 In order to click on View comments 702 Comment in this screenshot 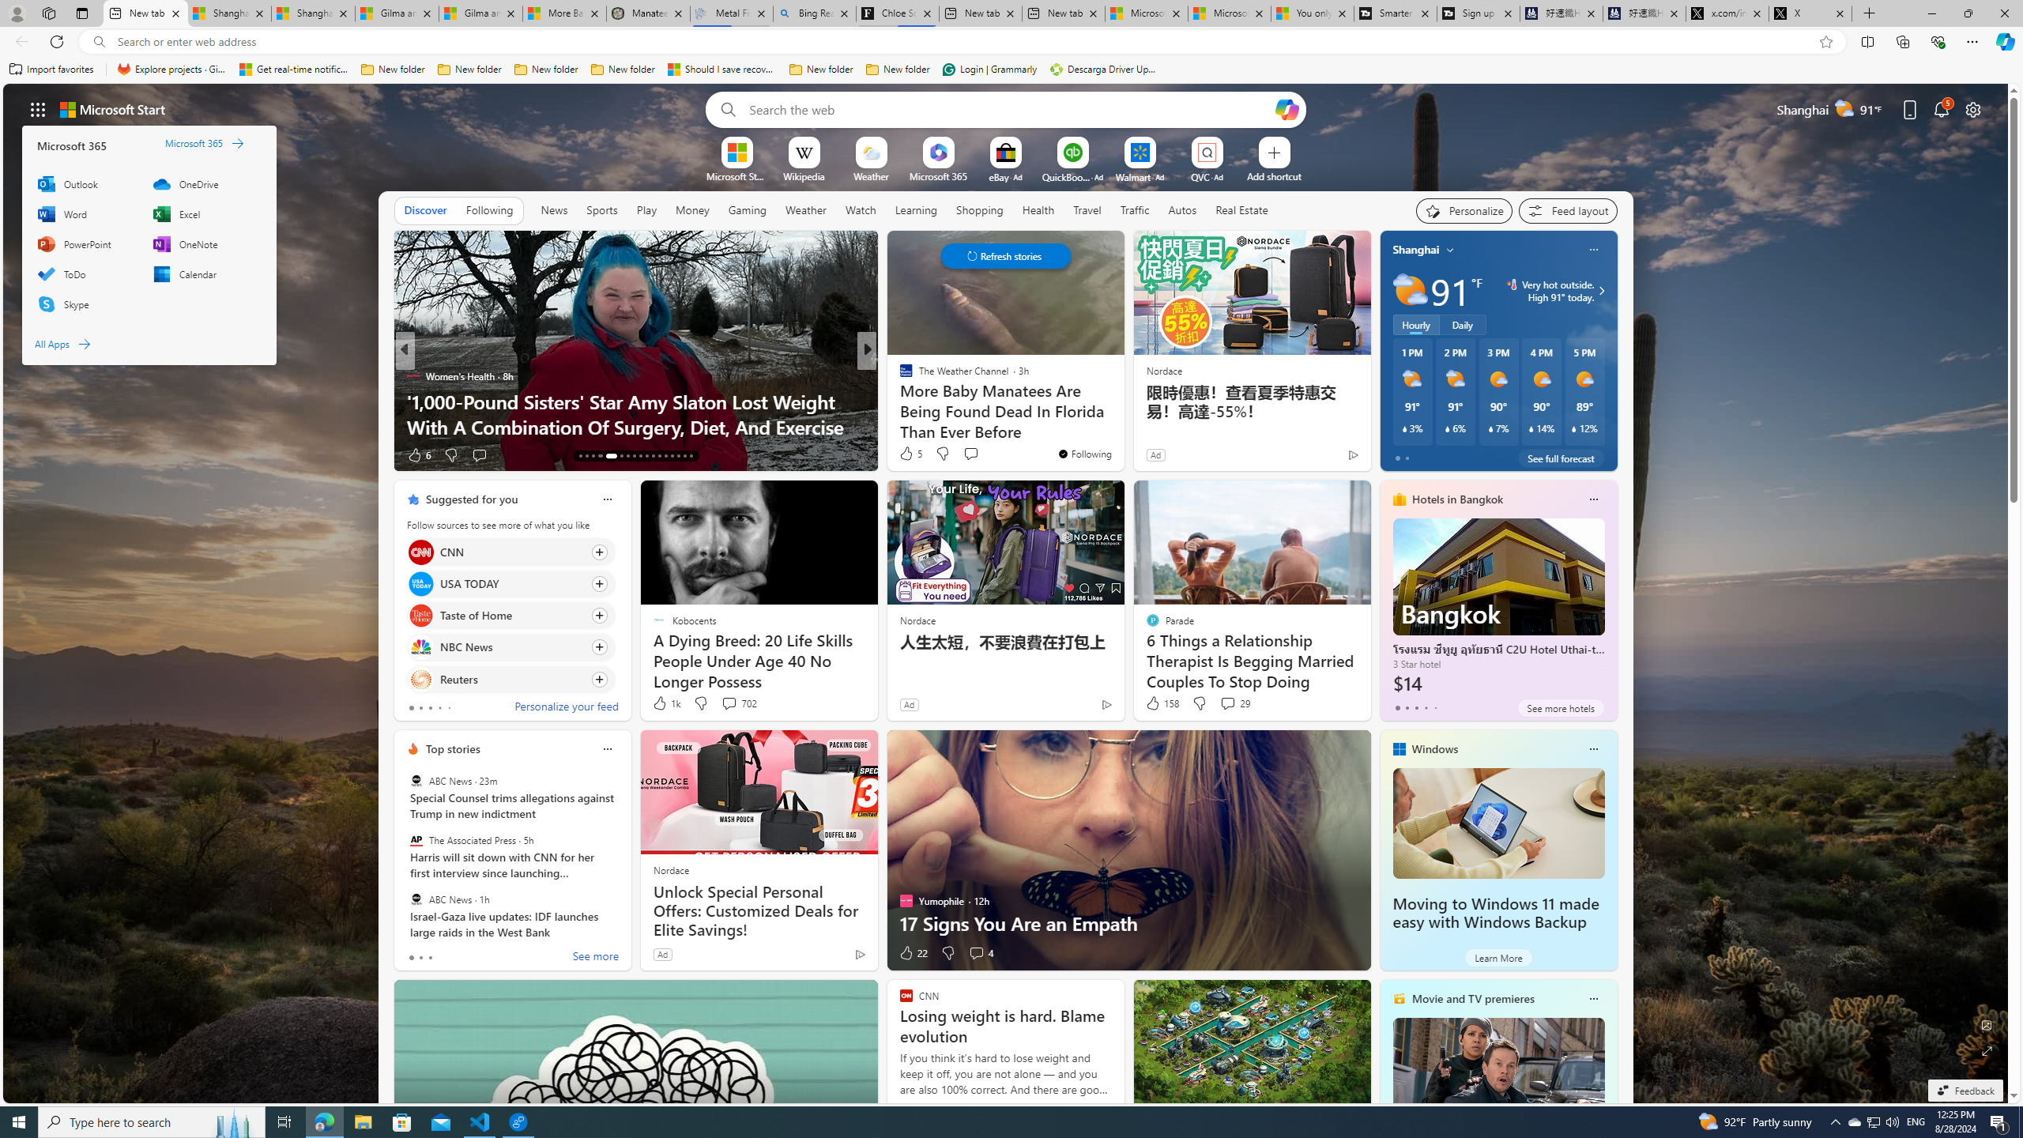, I will do `click(738, 703)`.